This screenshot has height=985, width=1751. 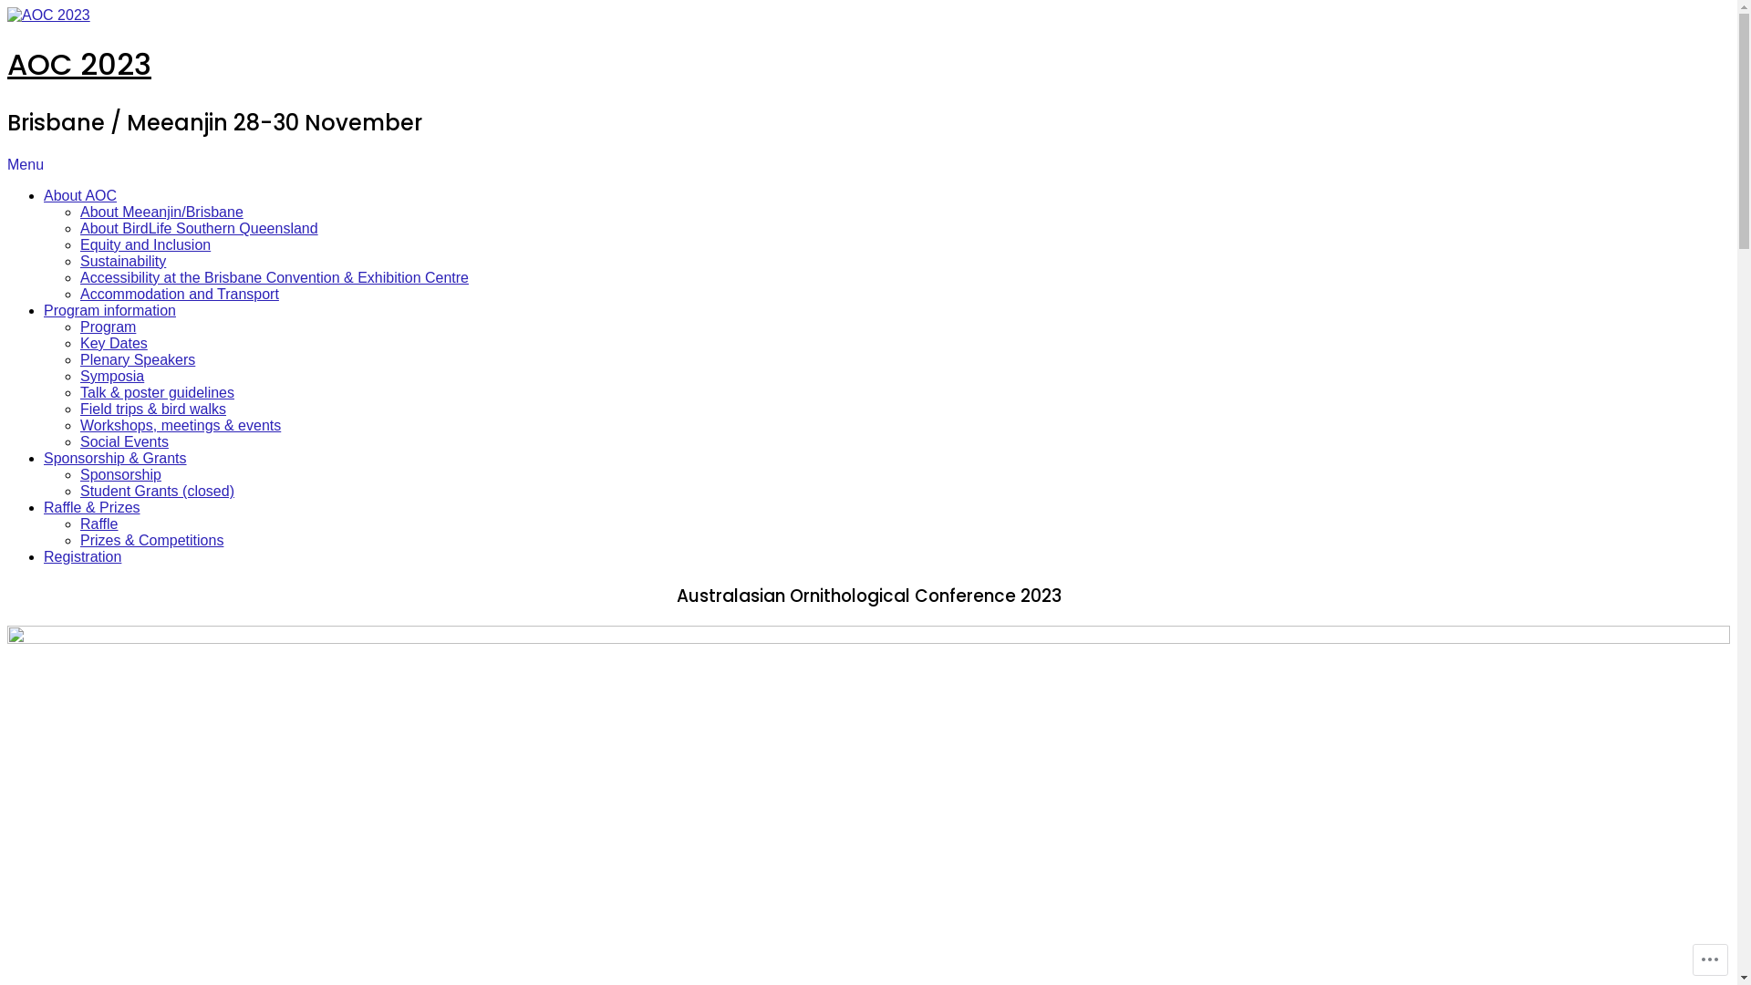 What do you see at coordinates (153, 409) in the screenshot?
I see `Field trips & bird walks` at bounding box center [153, 409].